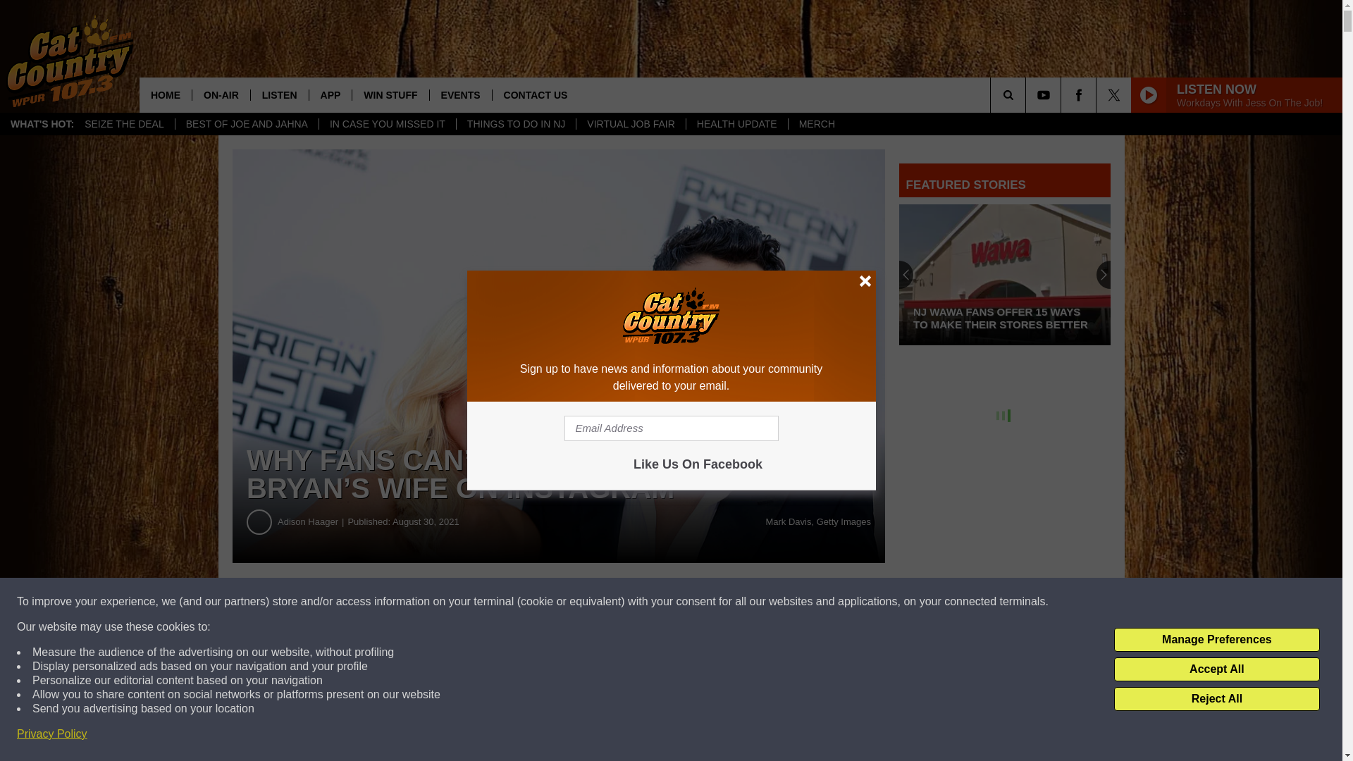  What do you see at coordinates (1027, 94) in the screenshot?
I see `SEARCH` at bounding box center [1027, 94].